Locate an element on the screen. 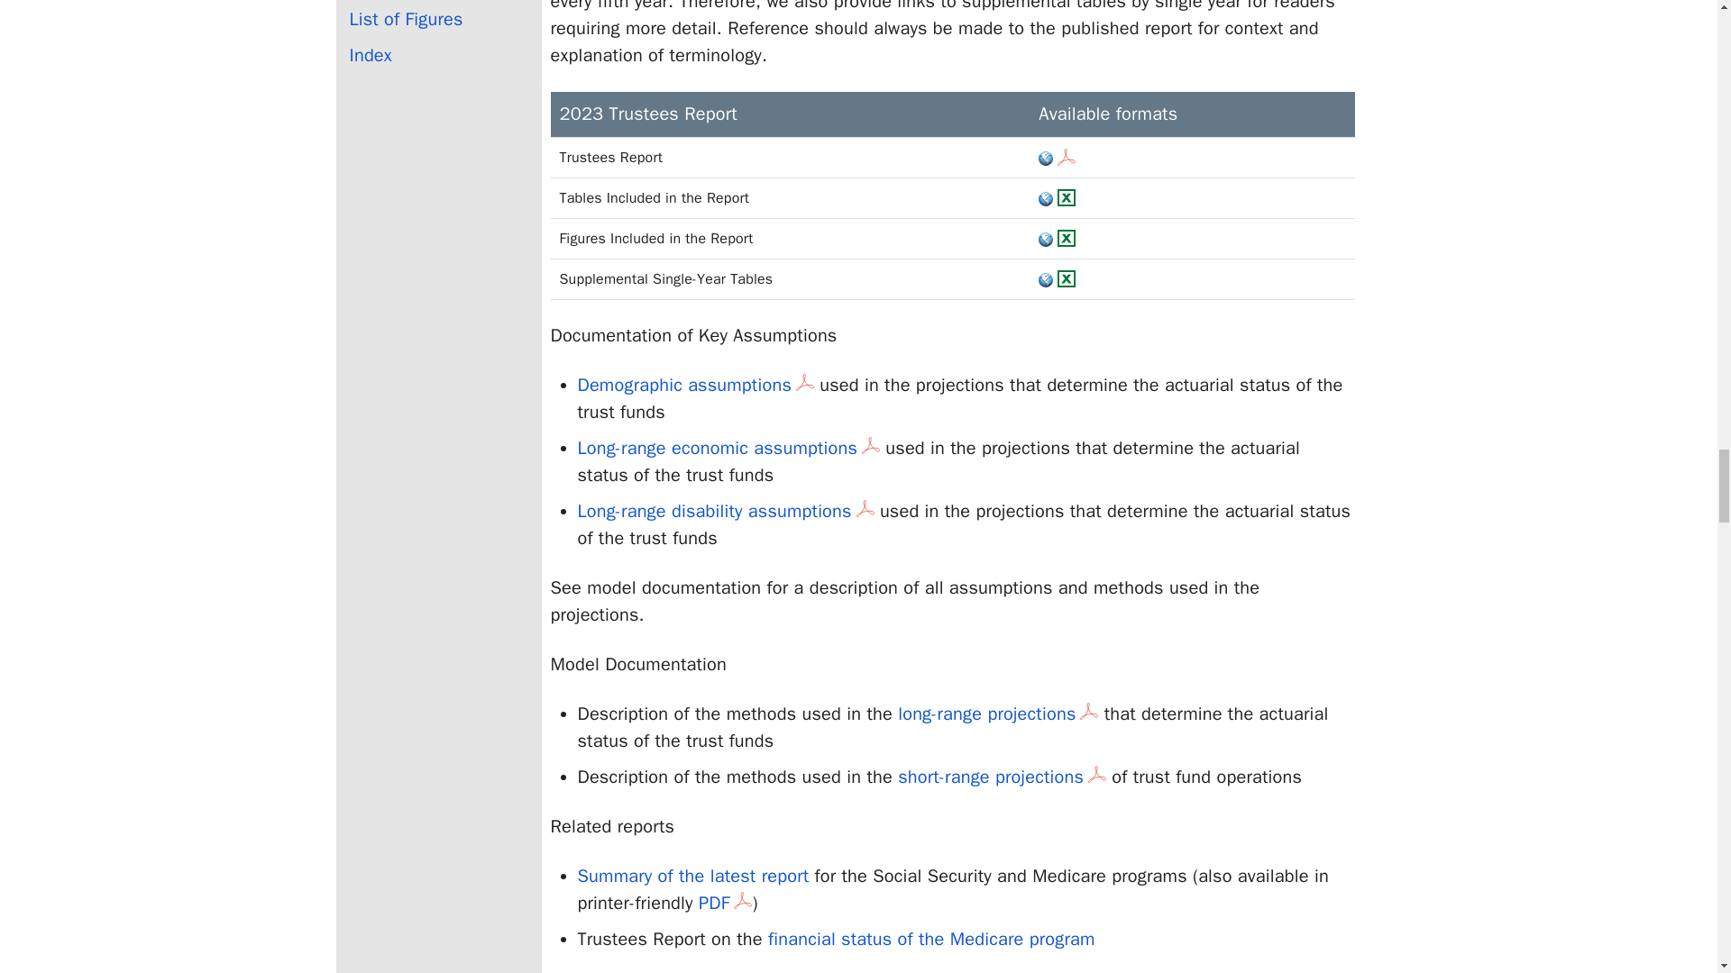  PDF is located at coordinates (726, 903).